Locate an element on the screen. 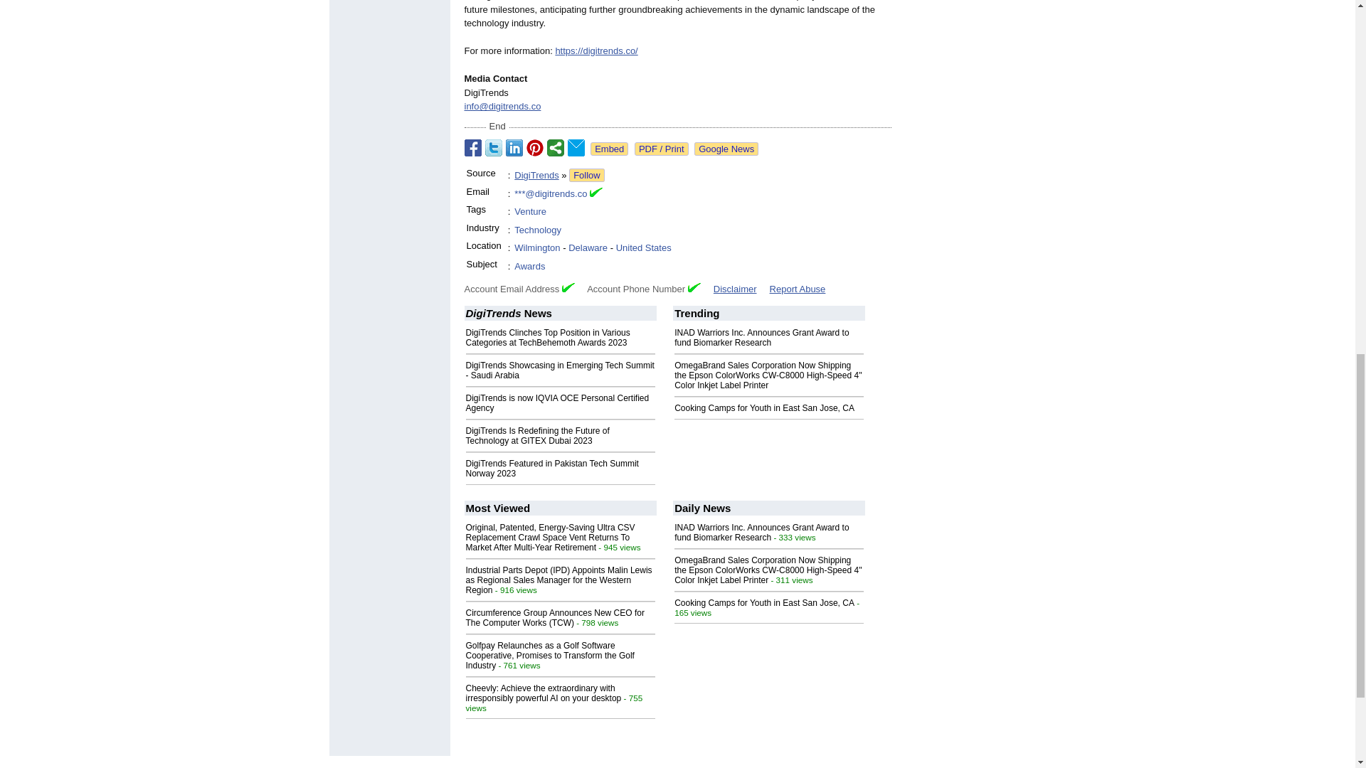 This screenshot has height=768, width=1366. See or print the PDF version! is located at coordinates (662, 149).